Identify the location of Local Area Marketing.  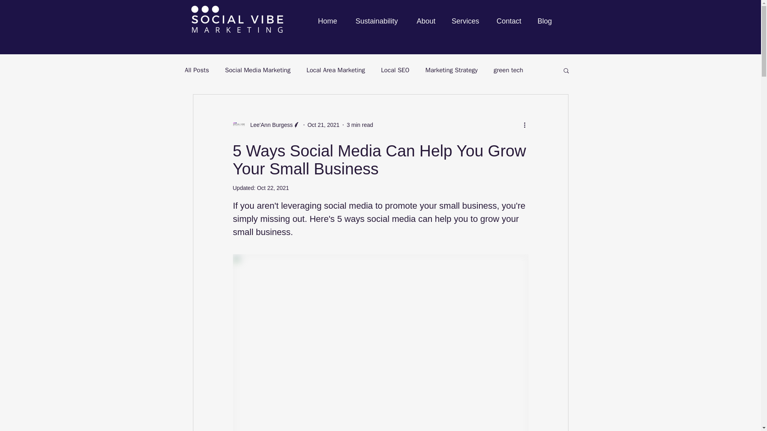
(336, 70).